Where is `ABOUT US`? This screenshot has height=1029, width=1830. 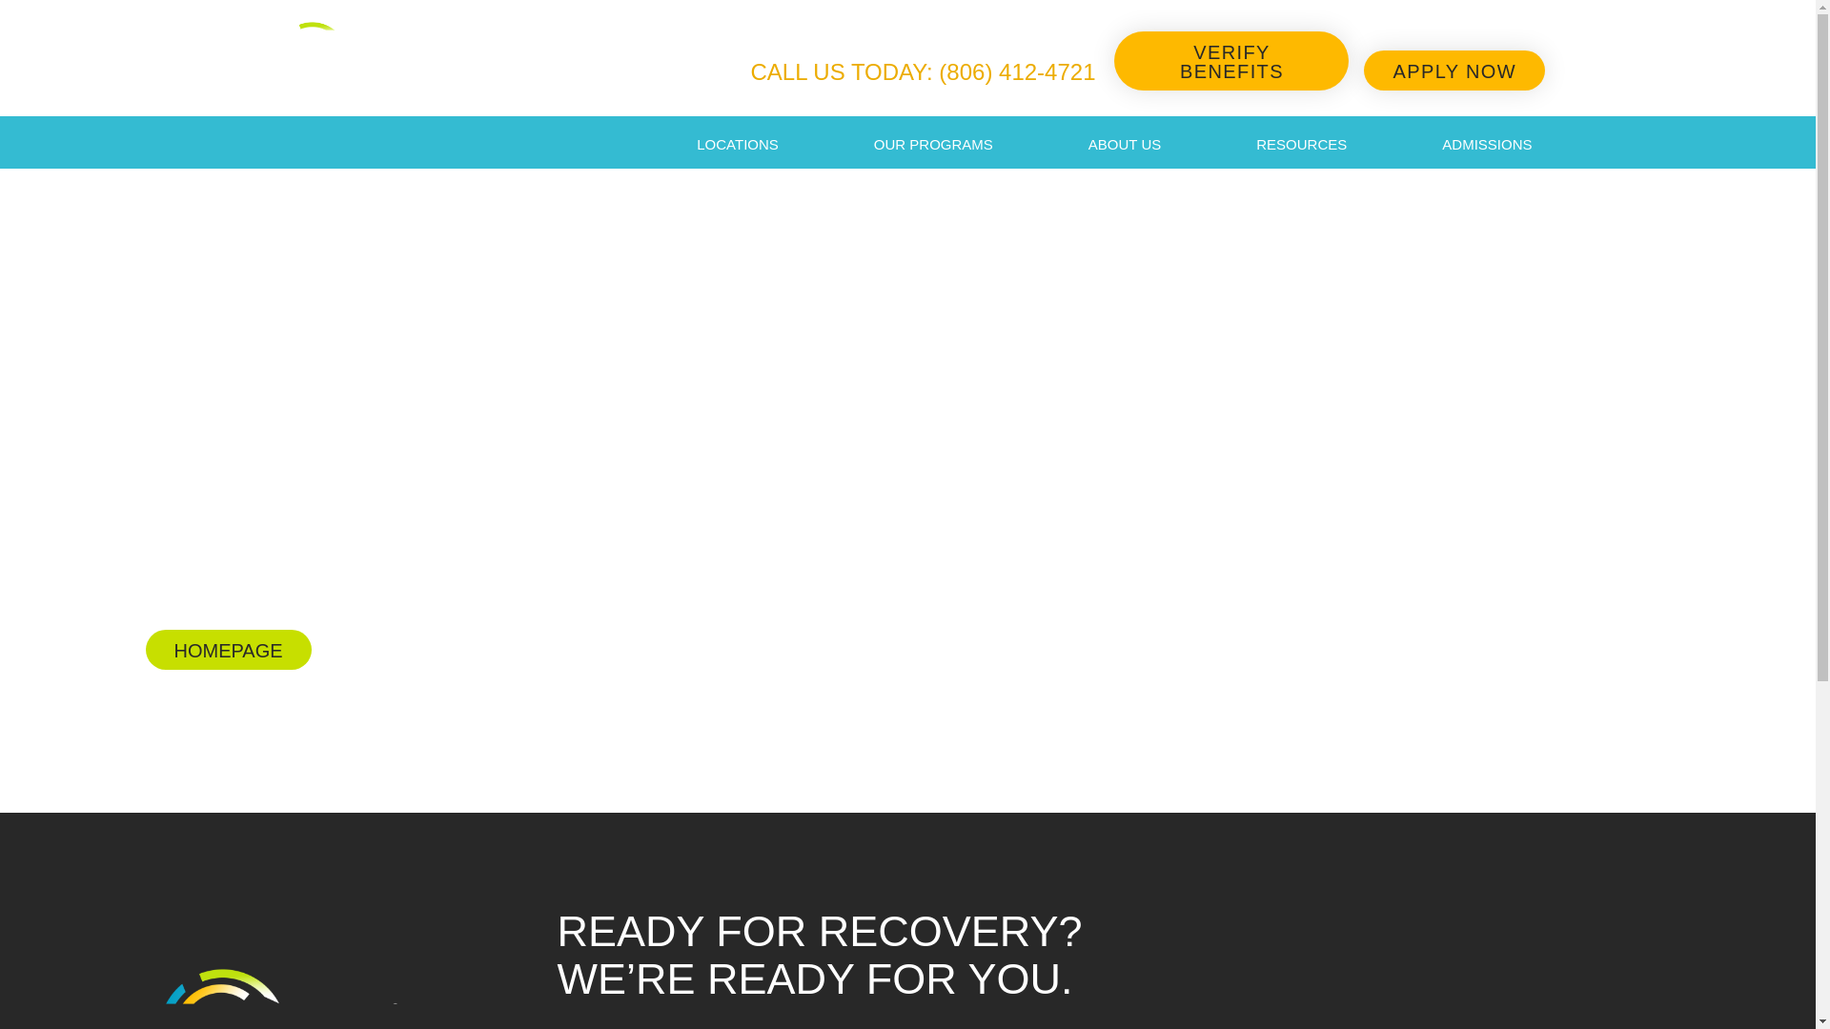
ABOUT US is located at coordinates (1125, 145).